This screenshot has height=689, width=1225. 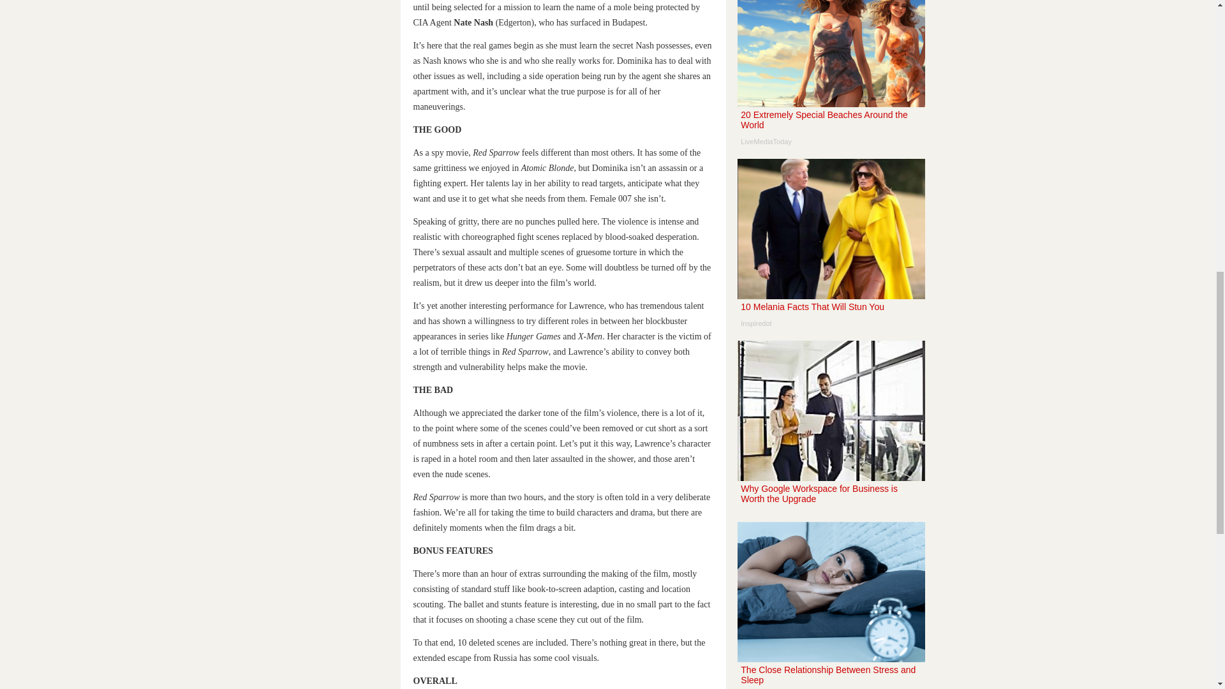 I want to click on Why Google Workspace for Business is Worth the Upgrade, so click(x=831, y=78).